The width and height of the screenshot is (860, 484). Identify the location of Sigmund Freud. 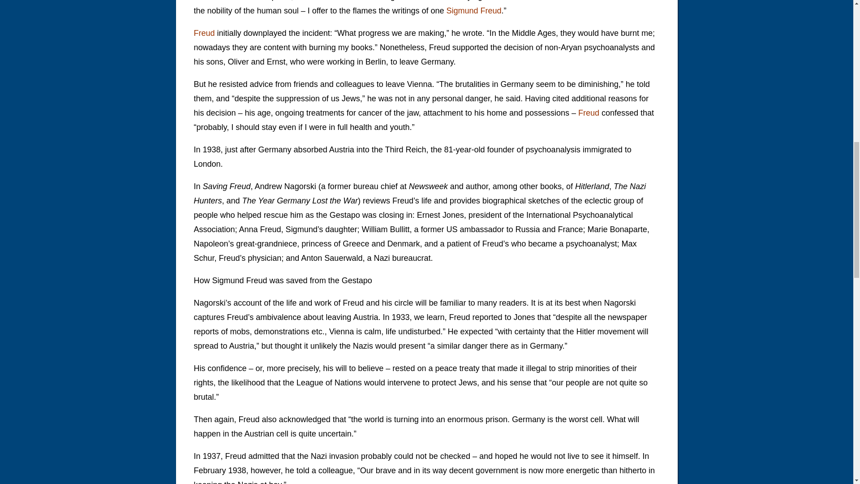
(474, 11).